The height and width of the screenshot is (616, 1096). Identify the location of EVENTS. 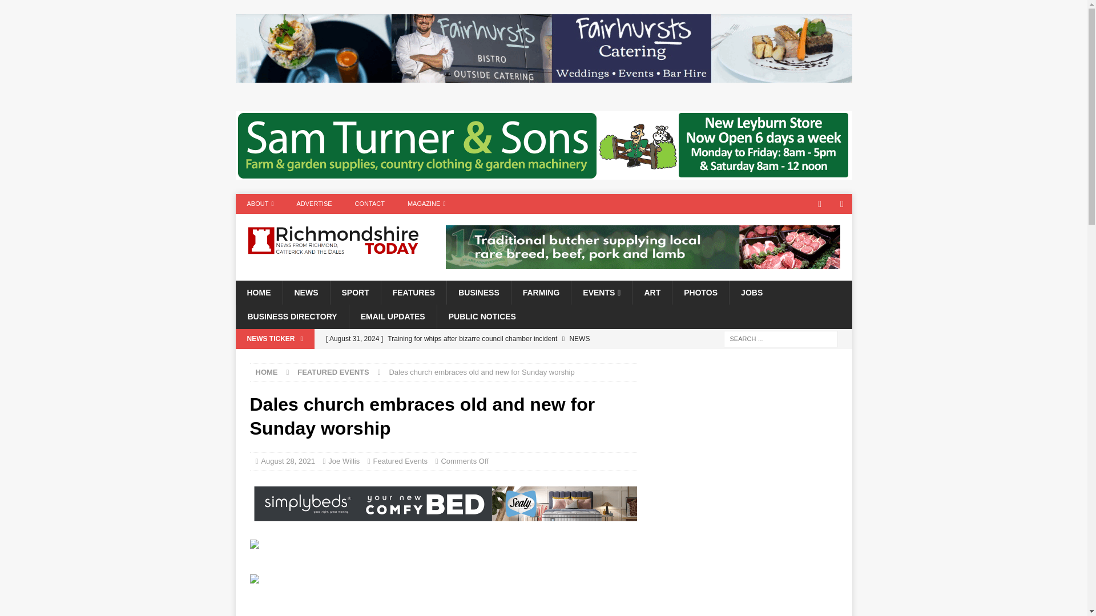
(602, 292).